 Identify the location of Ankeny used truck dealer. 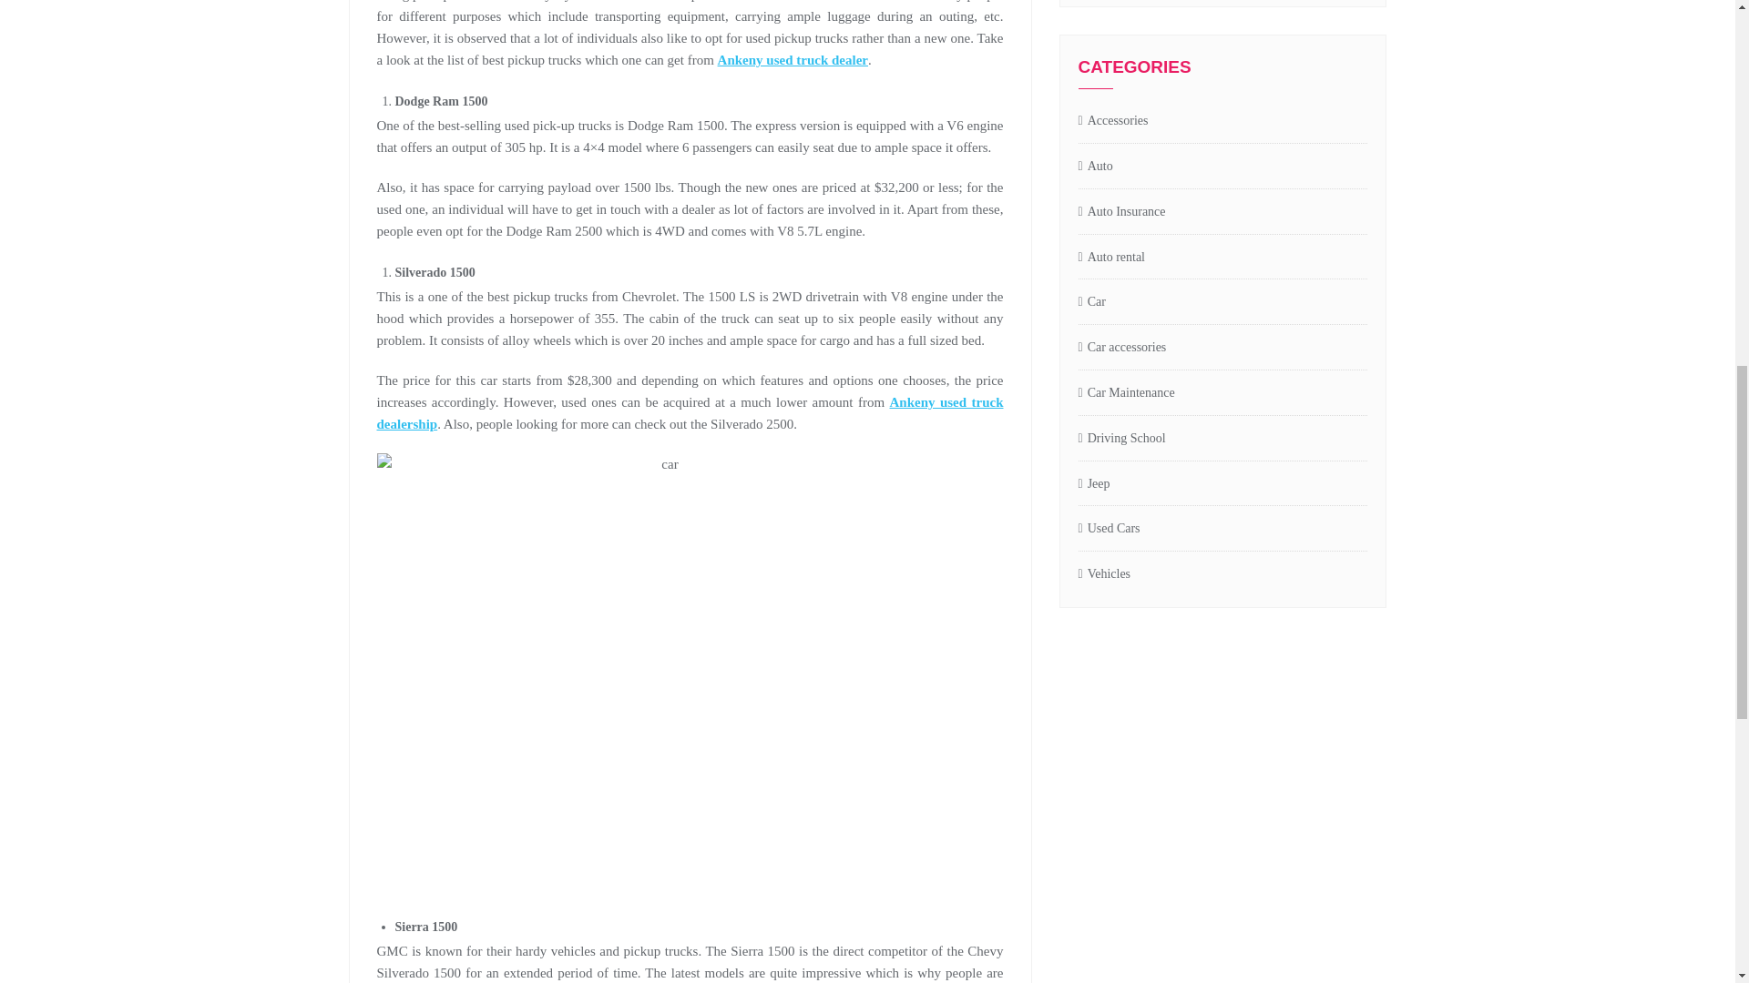
(793, 60).